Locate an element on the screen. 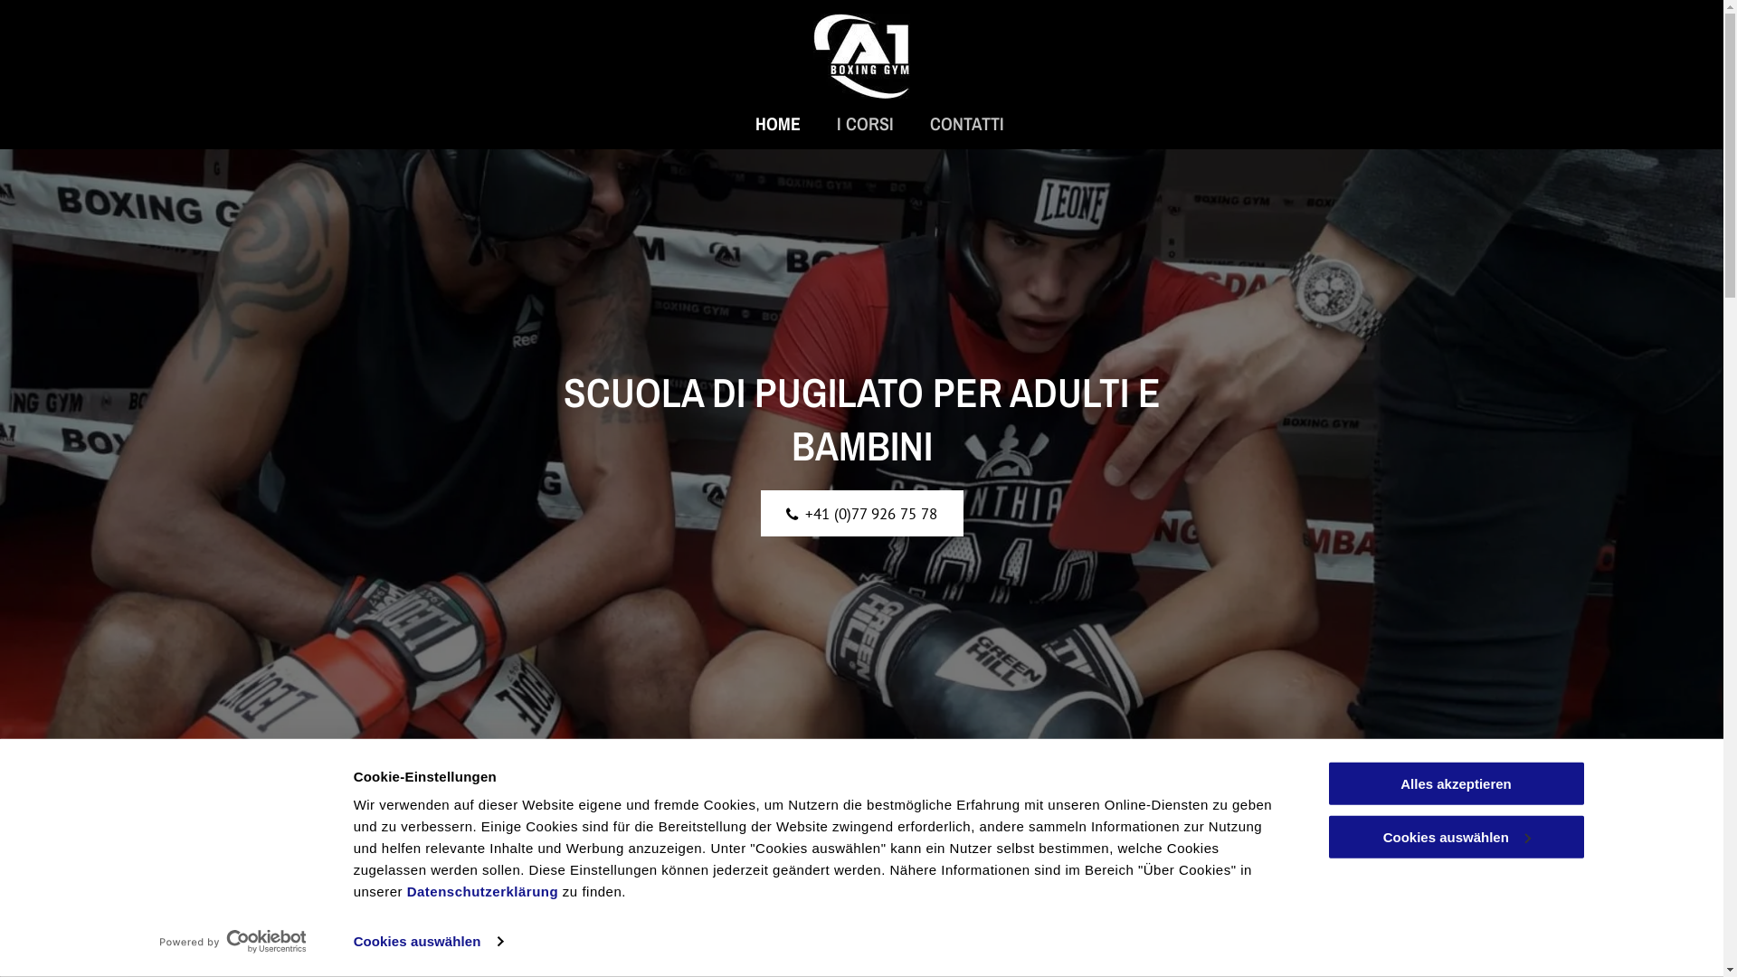 This screenshot has height=977, width=1737. +41 (0)77 926 75 78 is located at coordinates (861, 514).